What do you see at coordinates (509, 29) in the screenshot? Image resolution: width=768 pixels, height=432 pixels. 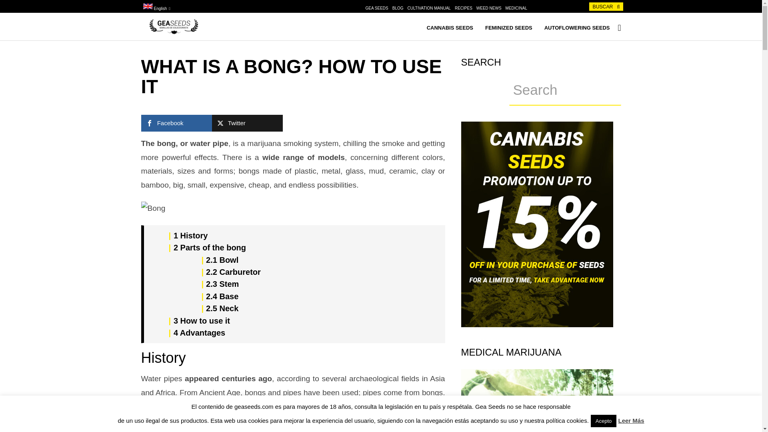 I see `Buy Feminized Seeds` at bounding box center [509, 29].